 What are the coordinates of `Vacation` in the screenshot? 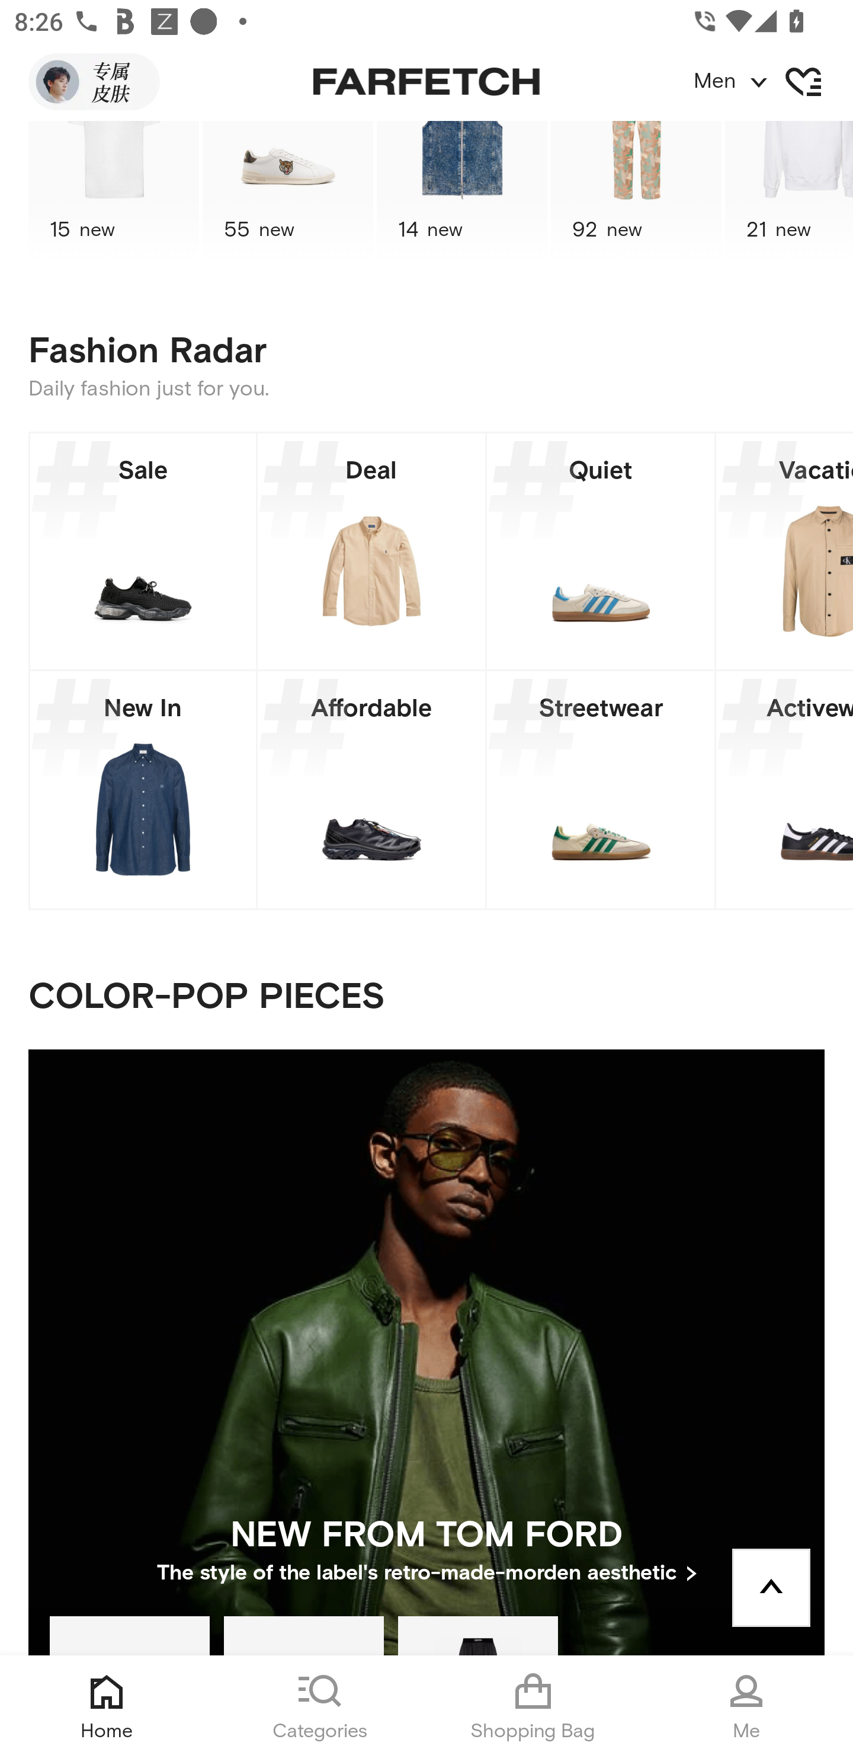 It's located at (784, 551).